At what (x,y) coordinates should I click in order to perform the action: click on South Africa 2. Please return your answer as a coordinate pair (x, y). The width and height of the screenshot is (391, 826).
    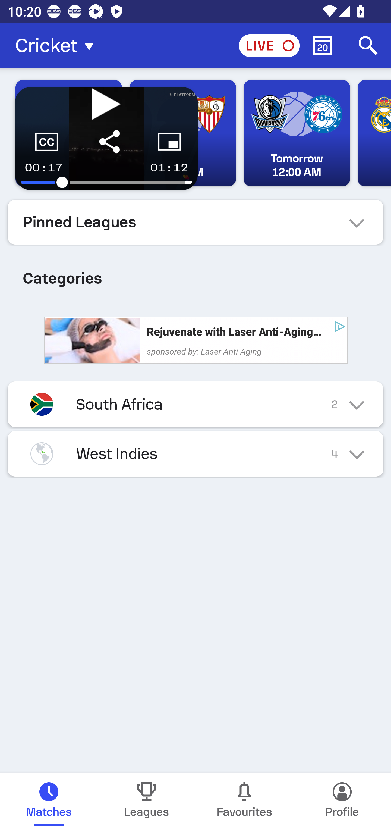
    Looking at the image, I should click on (195, 404).